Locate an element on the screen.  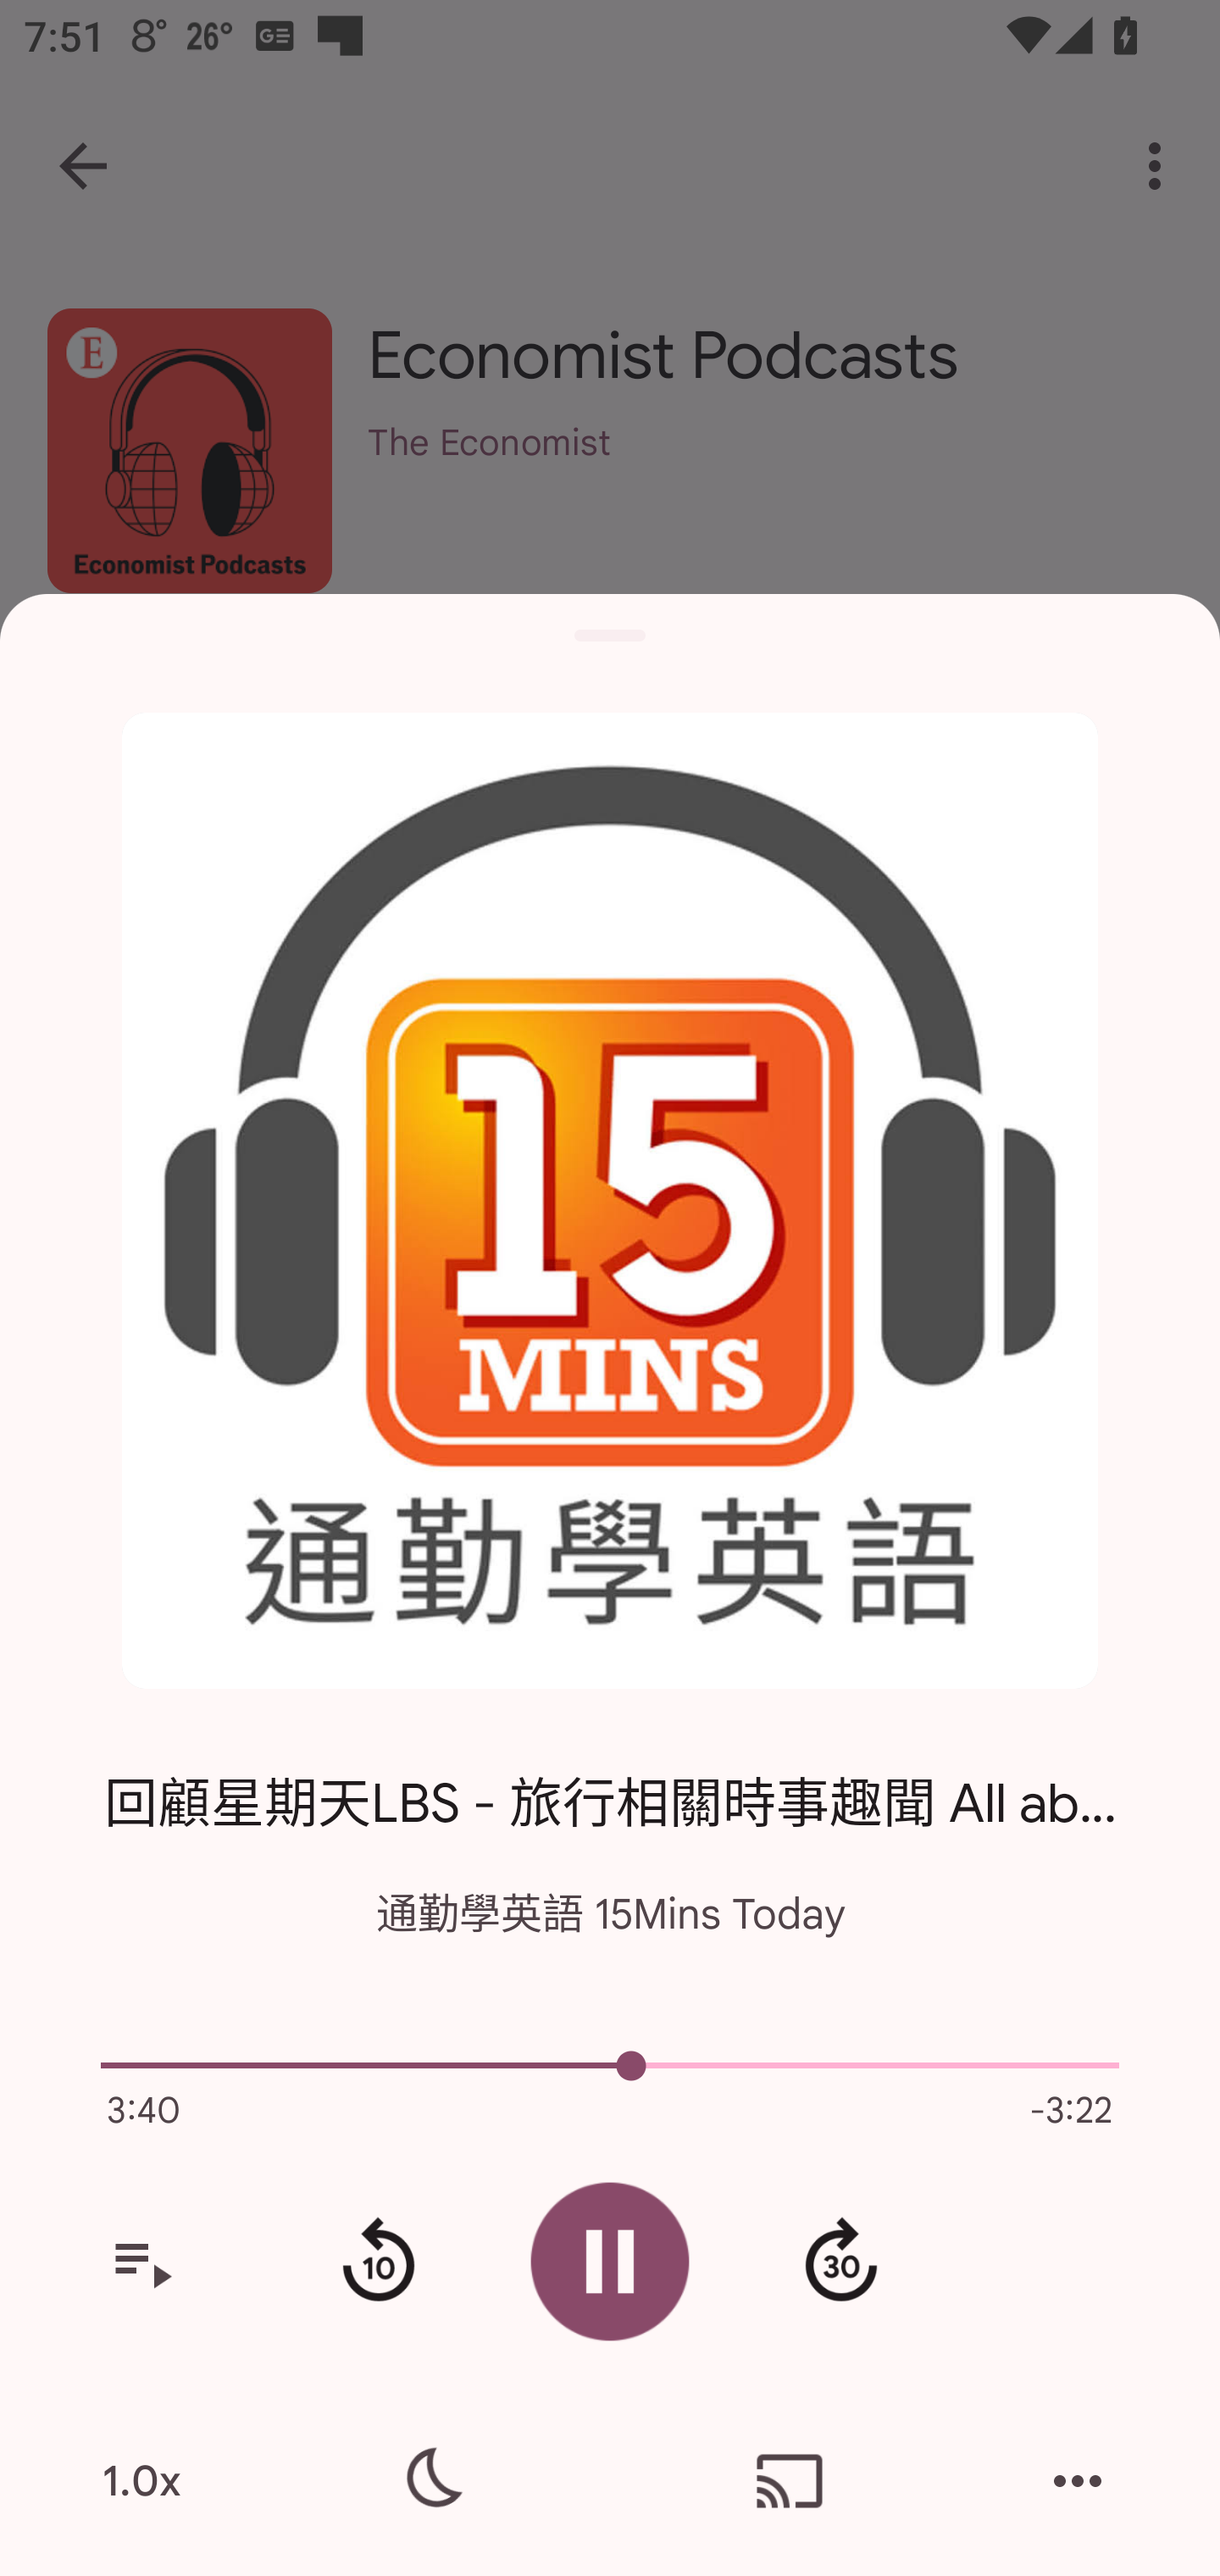
More actions is located at coordinates (1078, 2481).